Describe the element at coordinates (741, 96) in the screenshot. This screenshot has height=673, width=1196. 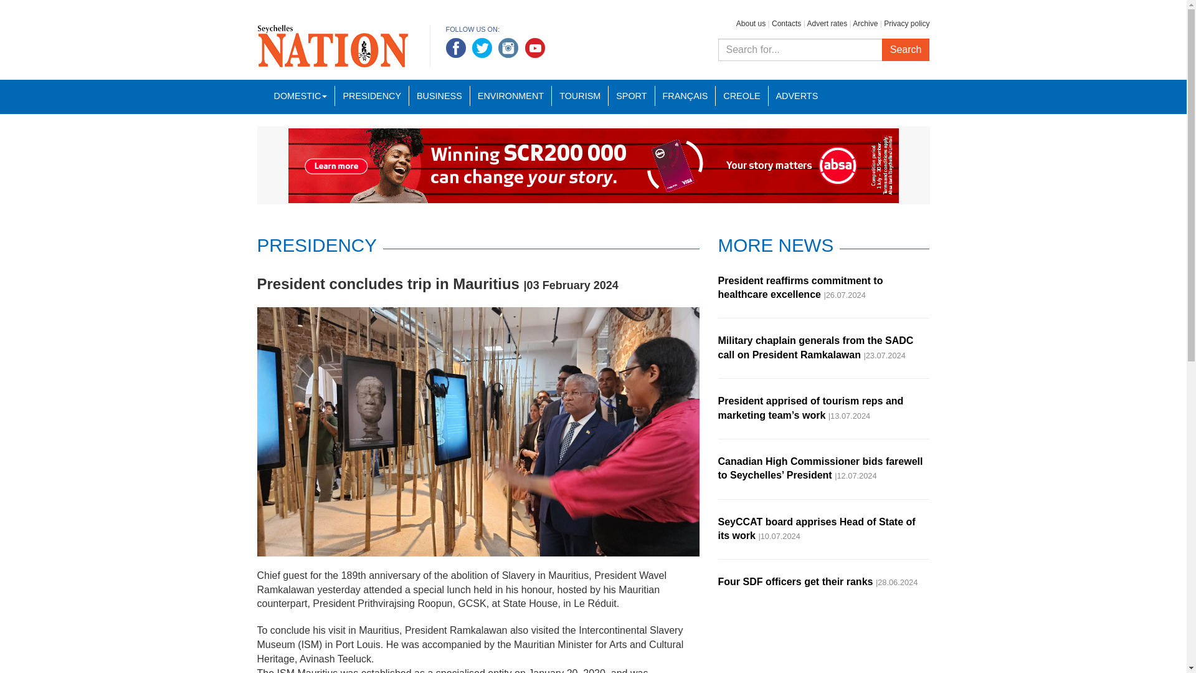
I see `CREOLE` at that location.